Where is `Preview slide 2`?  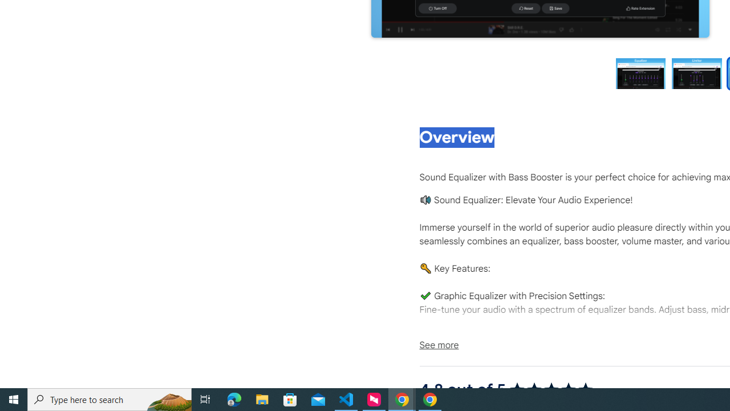
Preview slide 2 is located at coordinates (696, 73).